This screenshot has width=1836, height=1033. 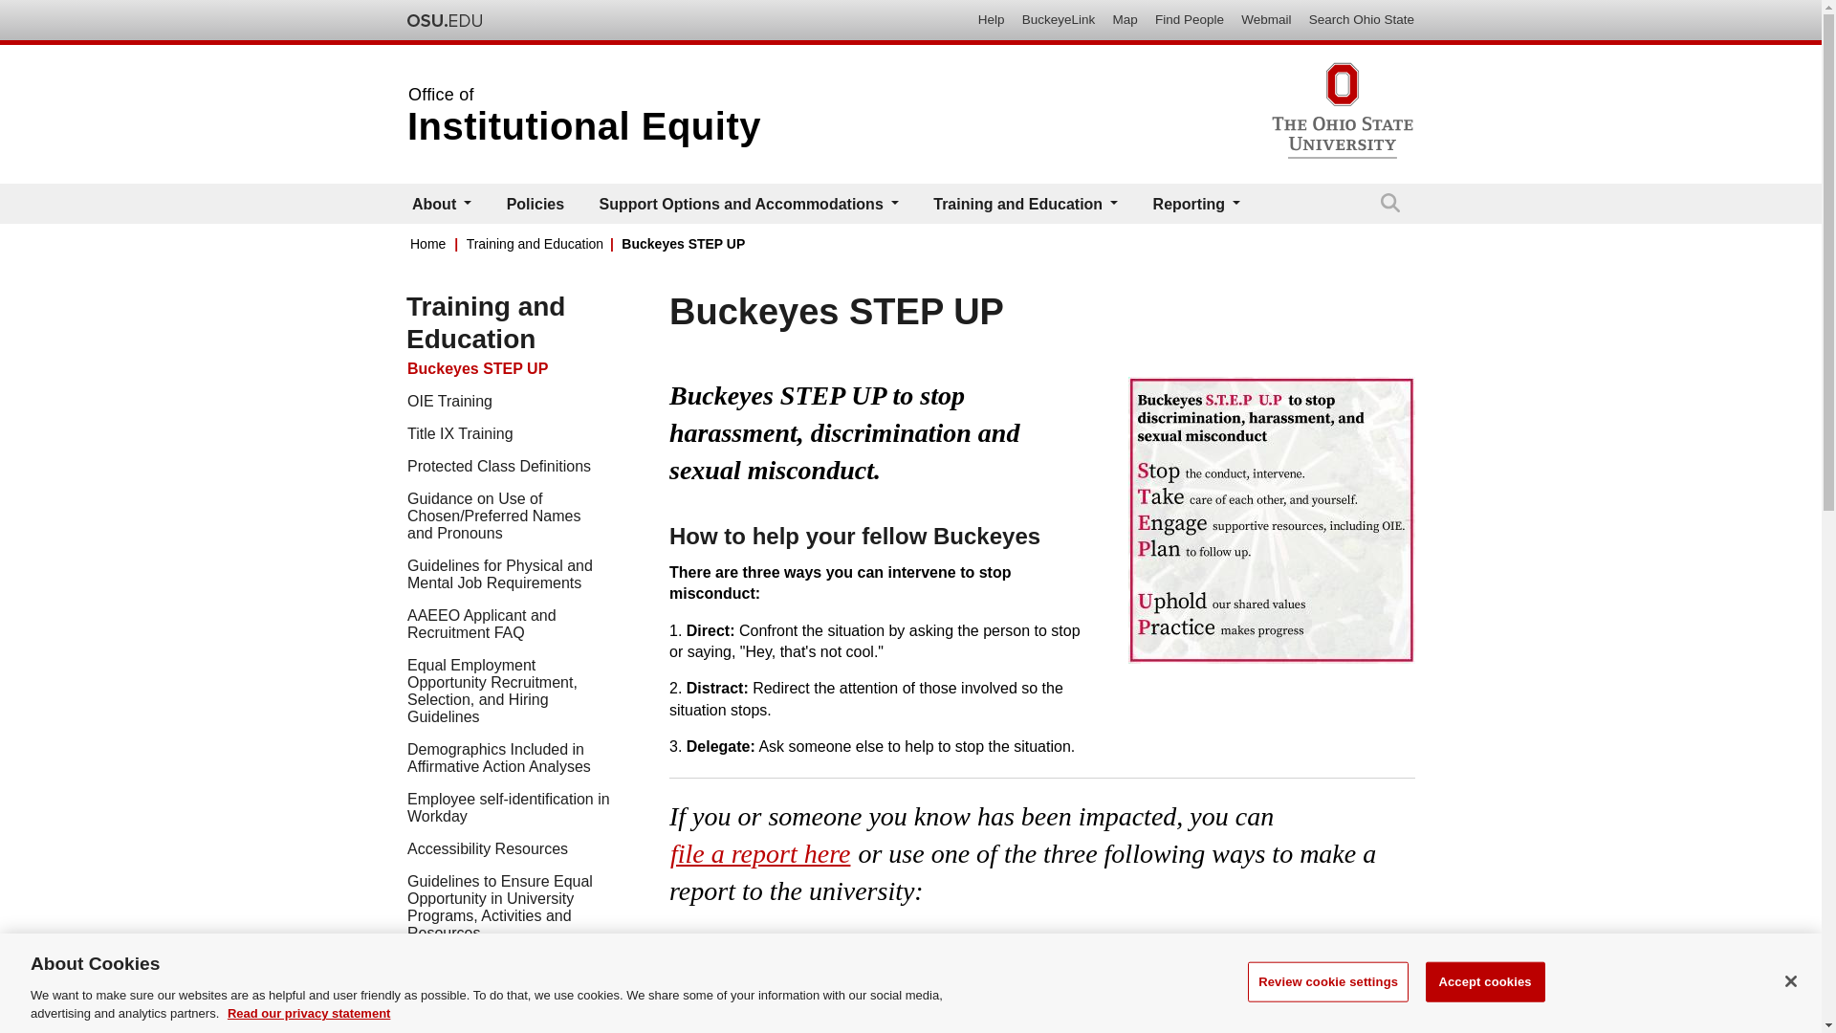 What do you see at coordinates (1058, 21) in the screenshot?
I see `BuckeyeLink` at bounding box center [1058, 21].